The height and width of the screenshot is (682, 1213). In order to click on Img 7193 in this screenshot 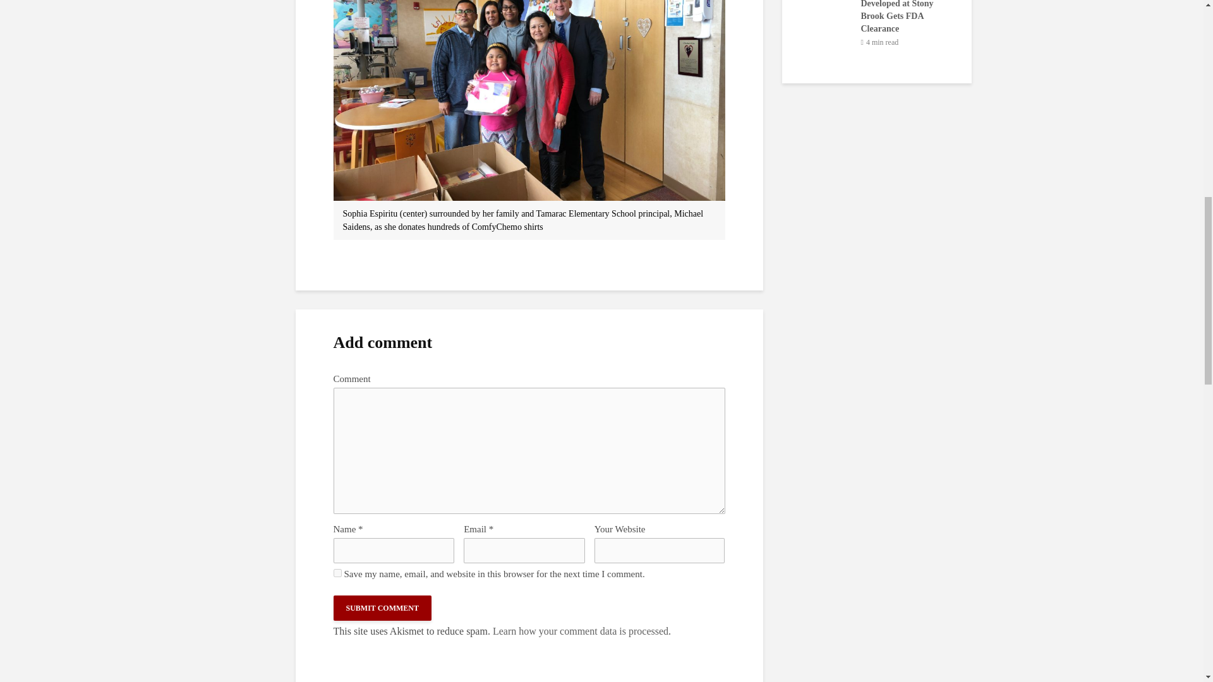, I will do `click(529, 100)`.